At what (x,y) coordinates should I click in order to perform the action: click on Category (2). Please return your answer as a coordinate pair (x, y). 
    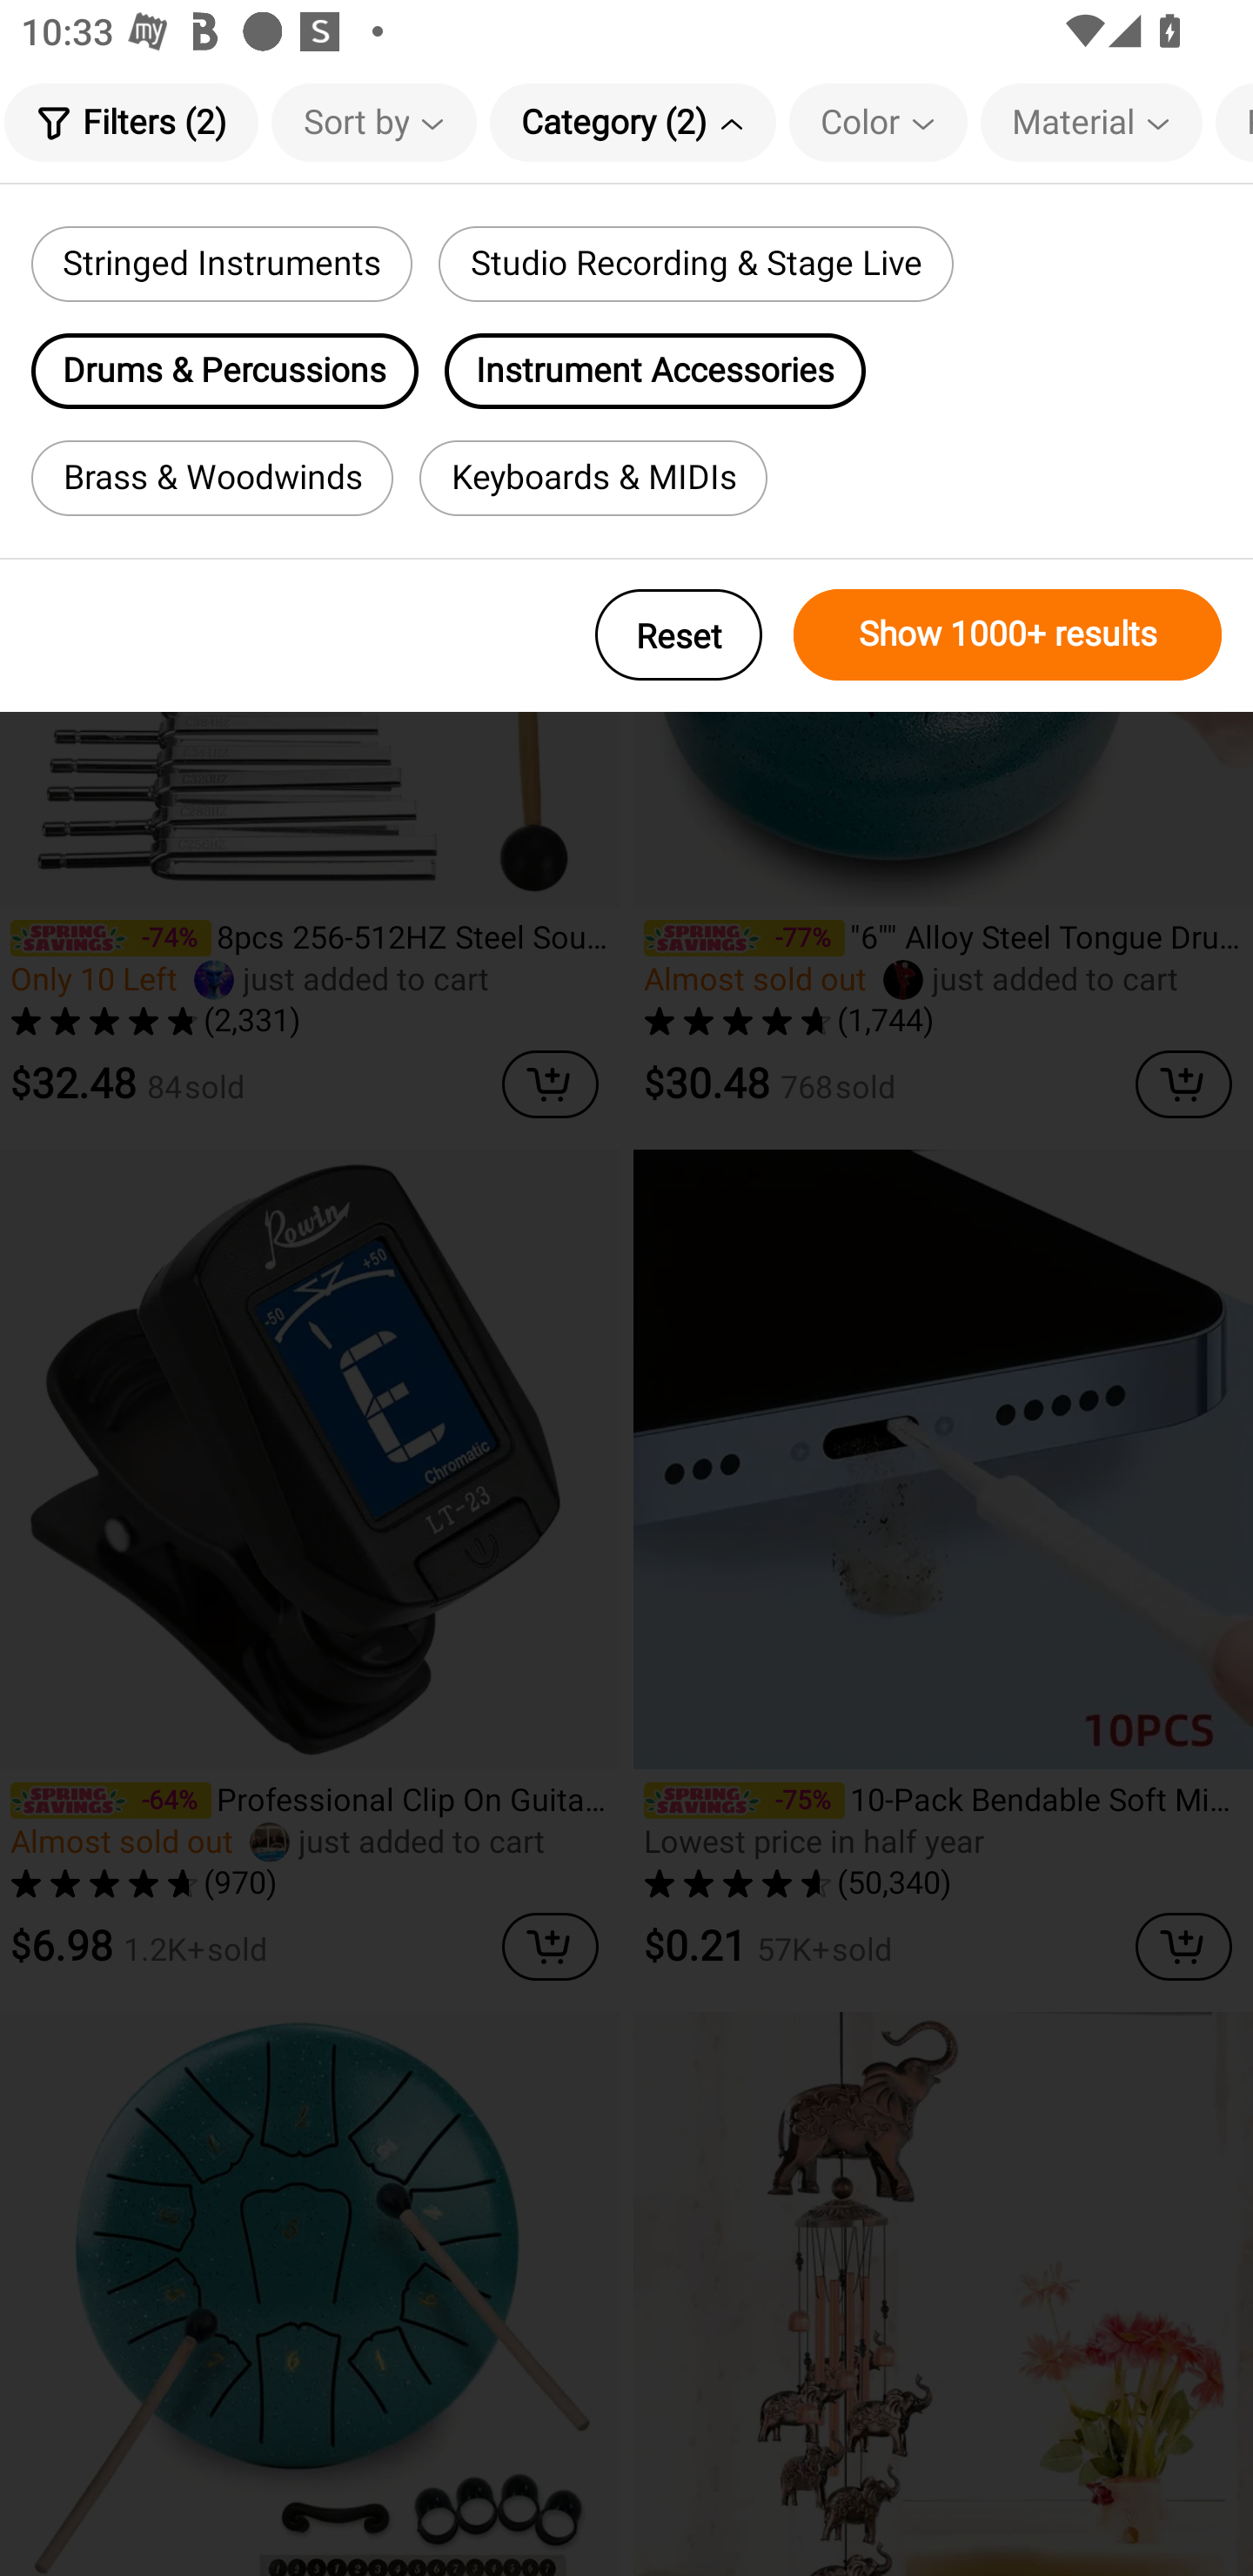
    Looking at the image, I should click on (633, 122).